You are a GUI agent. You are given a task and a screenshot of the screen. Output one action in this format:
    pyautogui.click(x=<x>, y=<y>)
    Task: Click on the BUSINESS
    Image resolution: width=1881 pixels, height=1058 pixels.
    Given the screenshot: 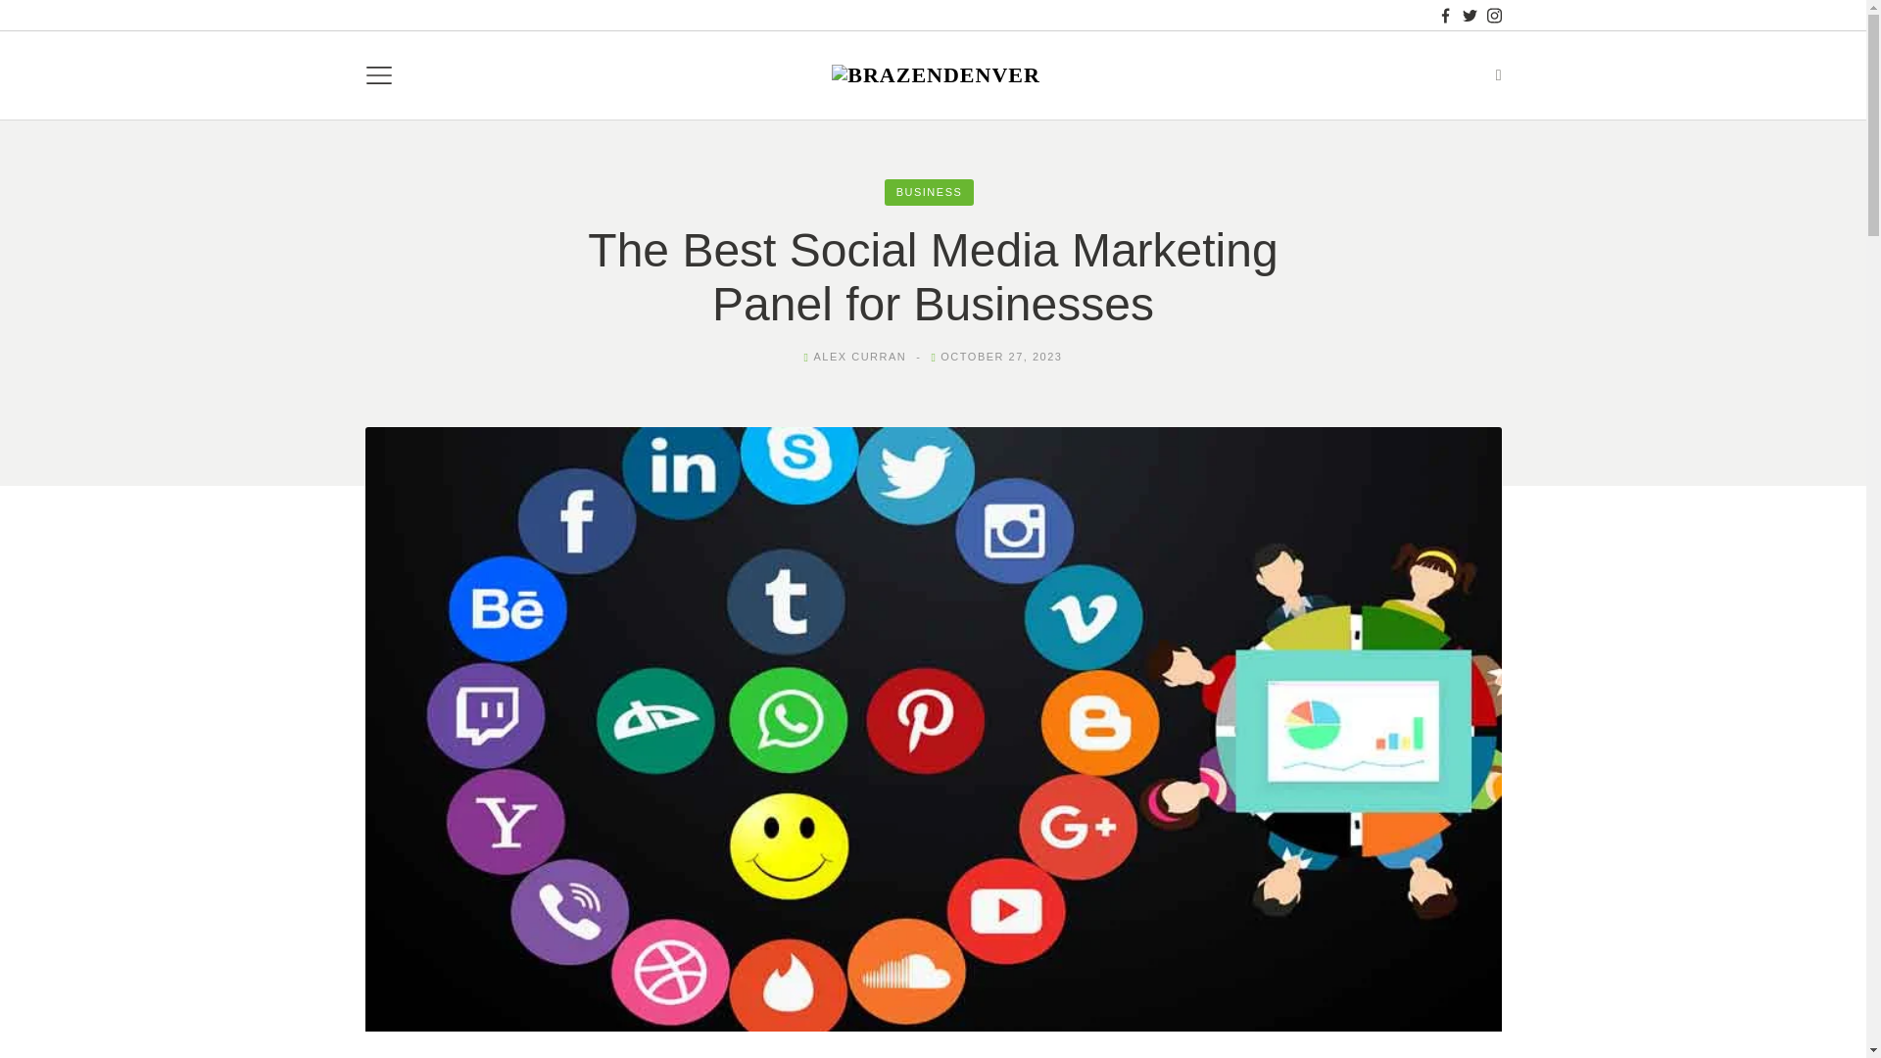 What is the action you would take?
    pyautogui.click(x=929, y=192)
    